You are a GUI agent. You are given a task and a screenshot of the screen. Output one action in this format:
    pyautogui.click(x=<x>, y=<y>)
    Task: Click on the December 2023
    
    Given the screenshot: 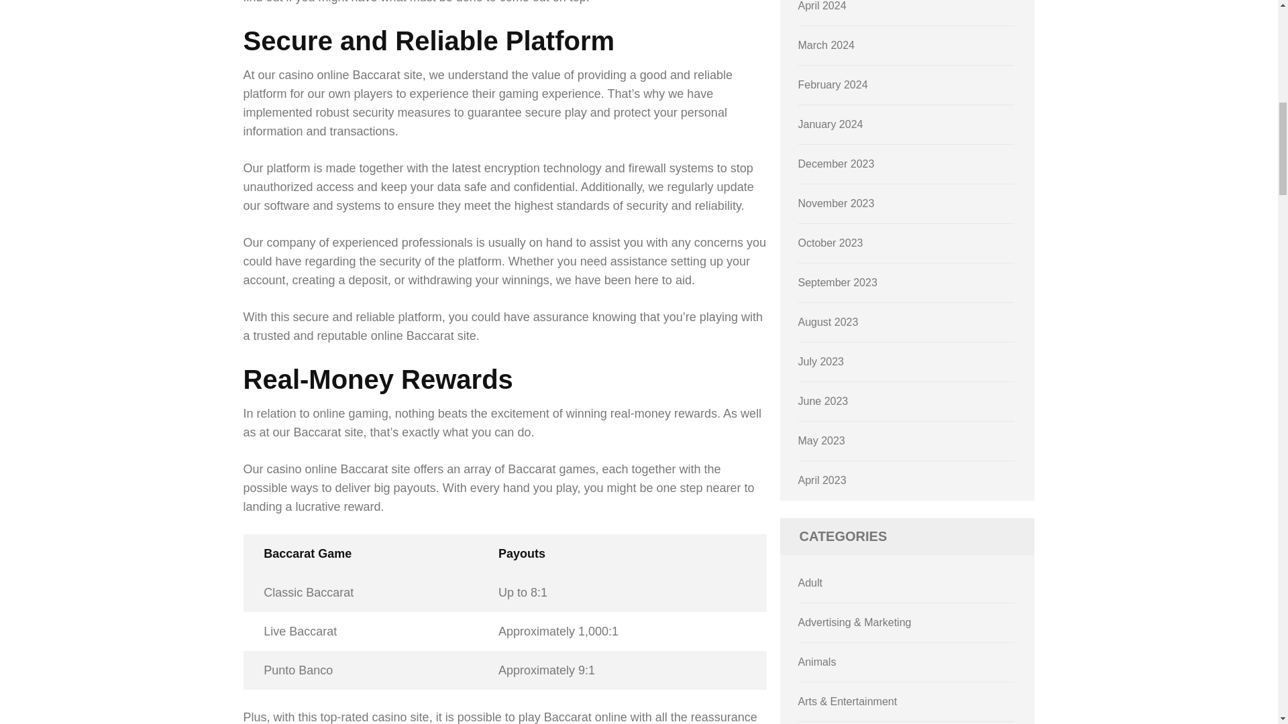 What is the action you would take?
    pyautogui.click(x=836, y=164)
    